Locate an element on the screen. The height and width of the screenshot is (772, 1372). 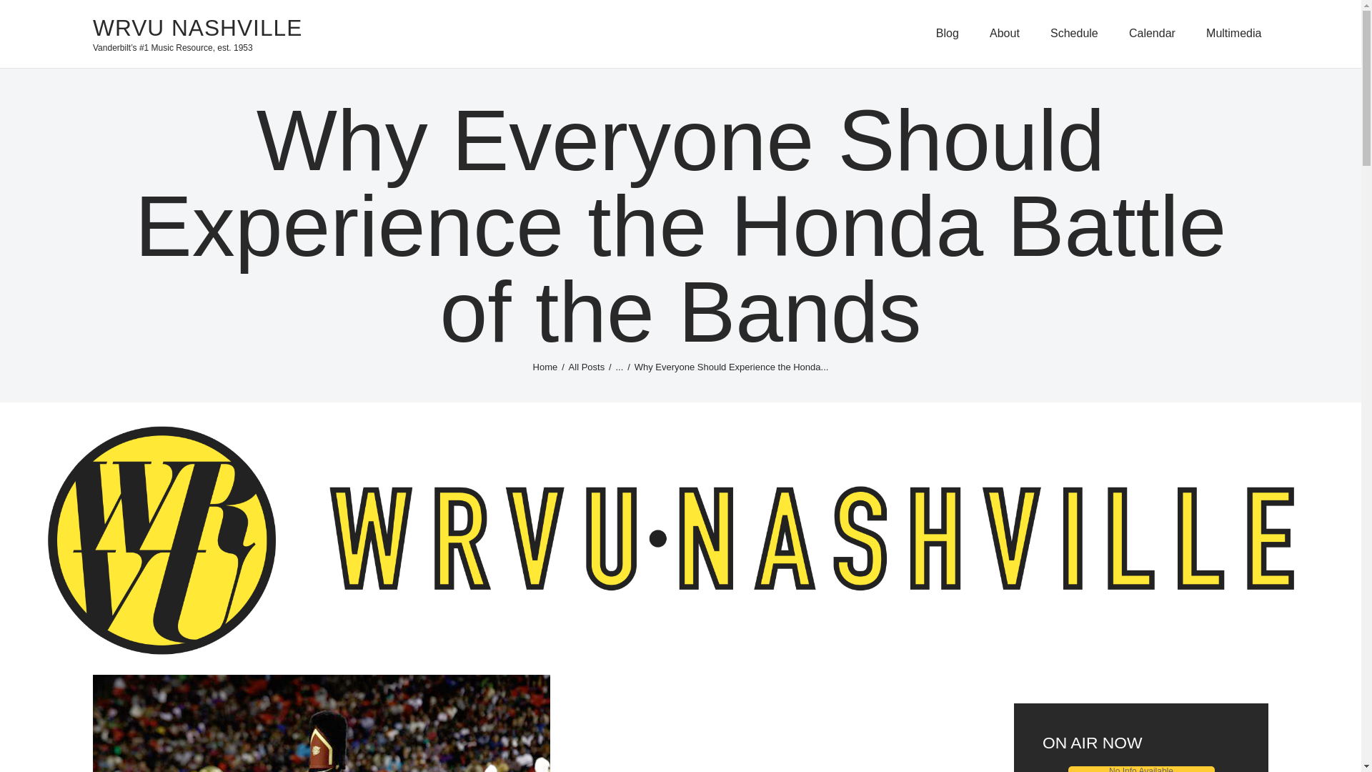
Multimedia is located at coordinates (1233, 34).